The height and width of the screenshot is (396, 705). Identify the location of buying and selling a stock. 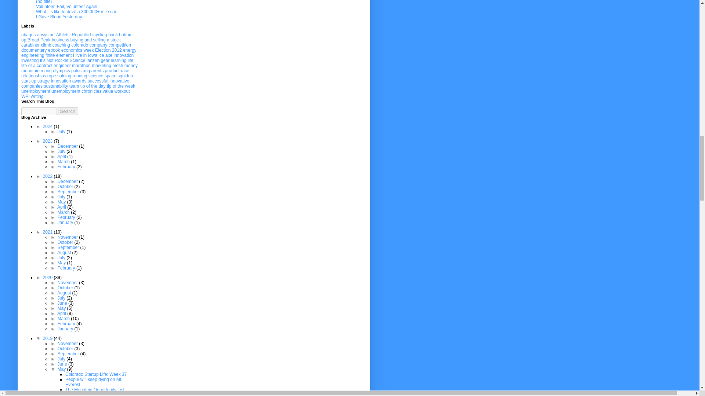
(95, 40).